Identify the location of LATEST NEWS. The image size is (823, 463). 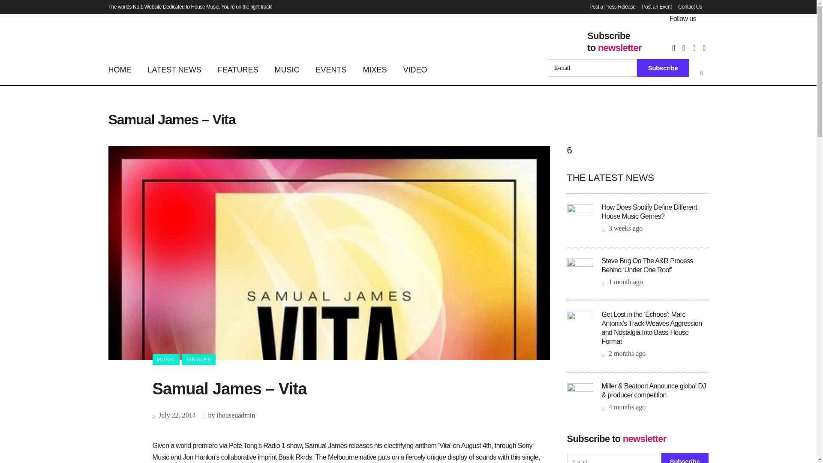
(175, 69).